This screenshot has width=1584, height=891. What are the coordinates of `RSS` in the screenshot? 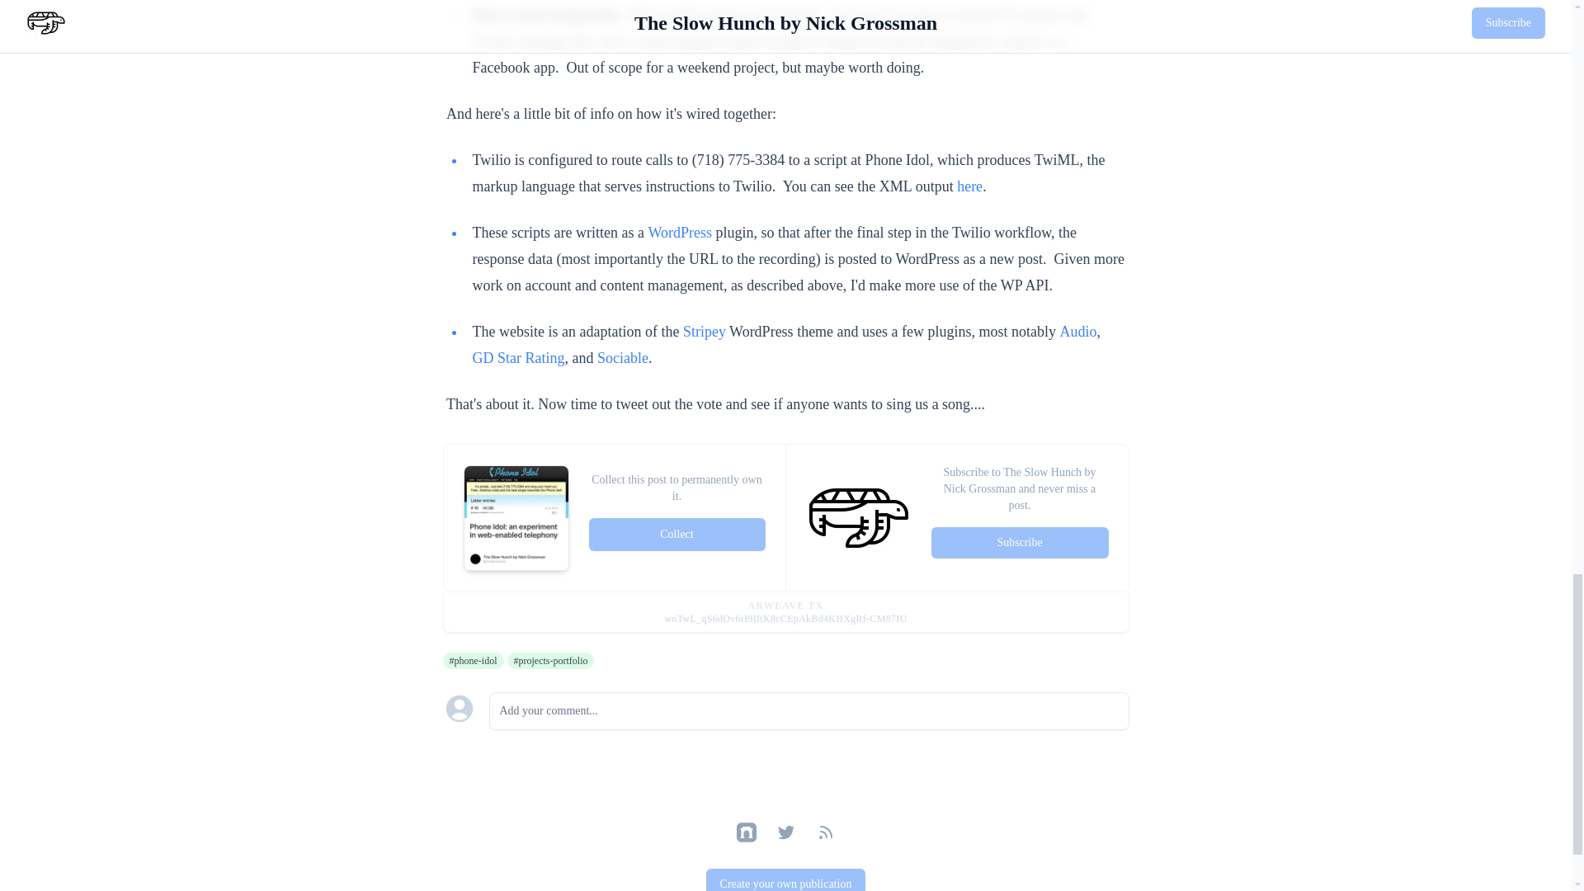 It's located at (825, 832).